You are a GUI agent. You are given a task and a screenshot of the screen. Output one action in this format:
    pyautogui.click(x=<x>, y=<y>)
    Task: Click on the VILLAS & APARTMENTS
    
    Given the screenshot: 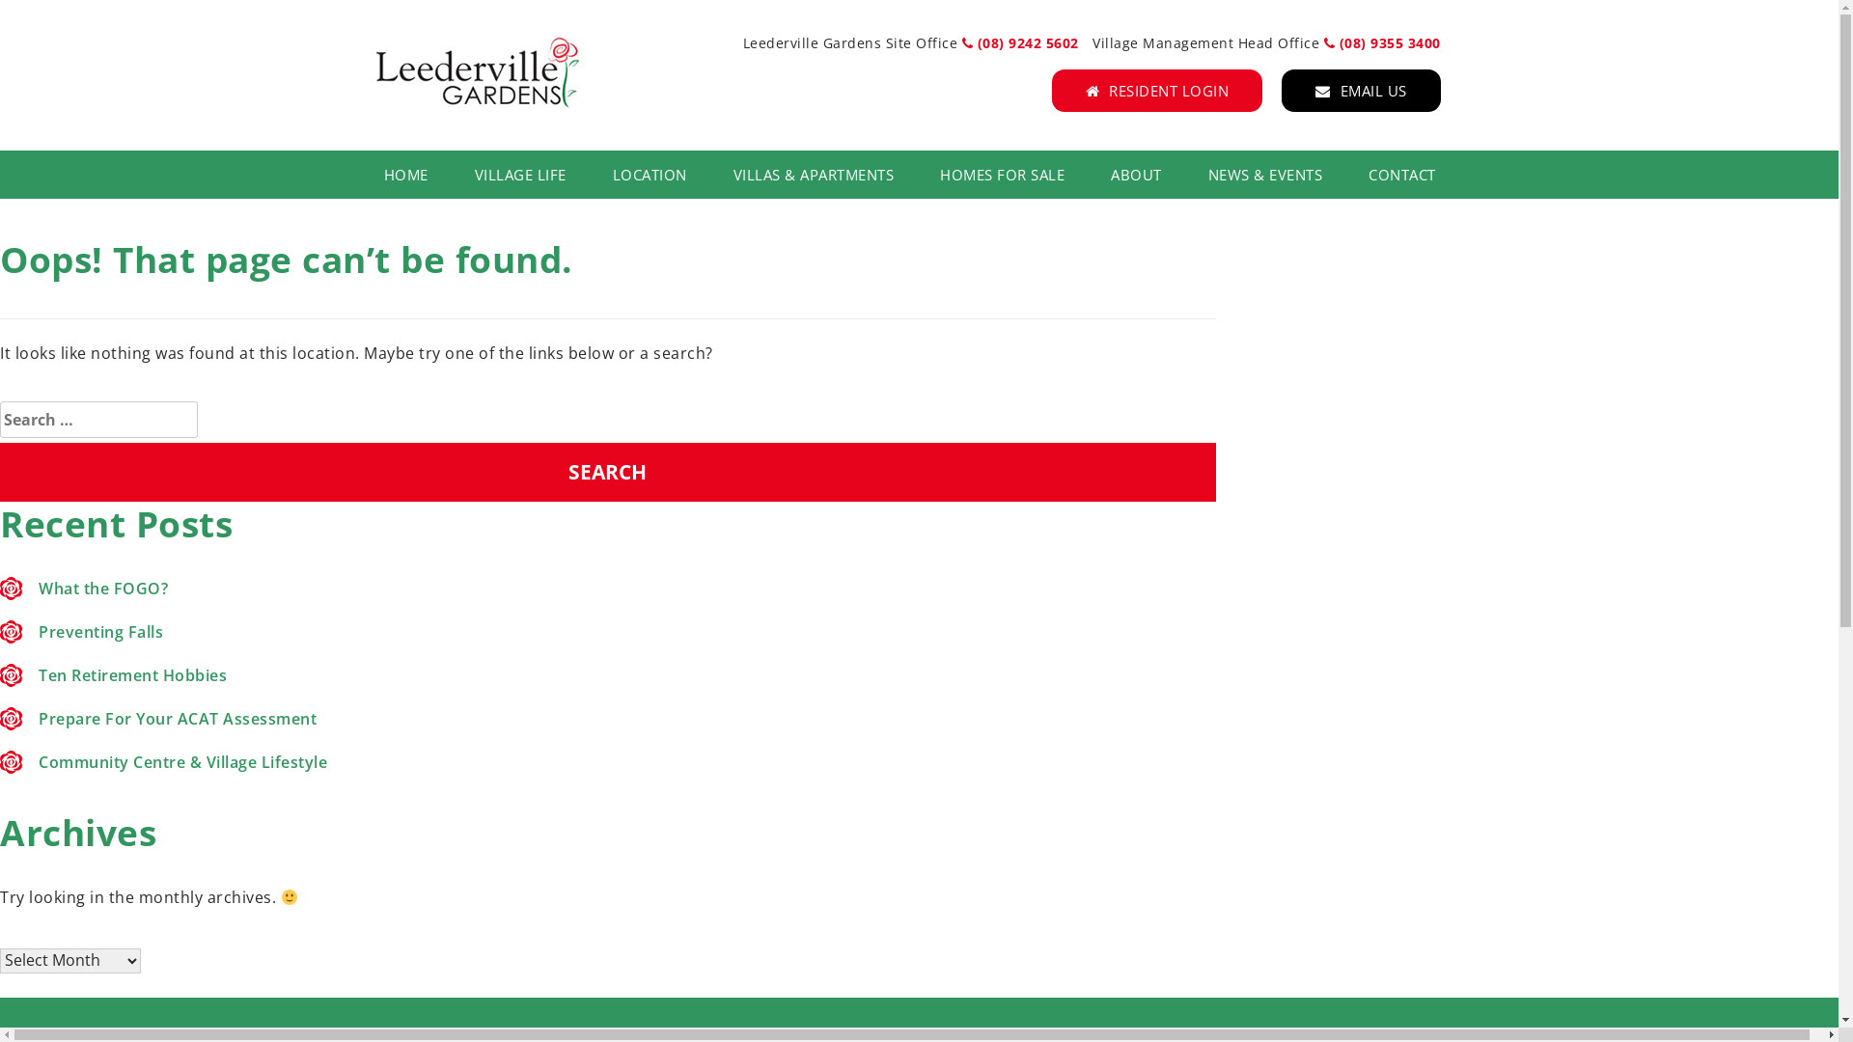 What is the action you would take?
    pyautogui.click(x=815, y=174)
    